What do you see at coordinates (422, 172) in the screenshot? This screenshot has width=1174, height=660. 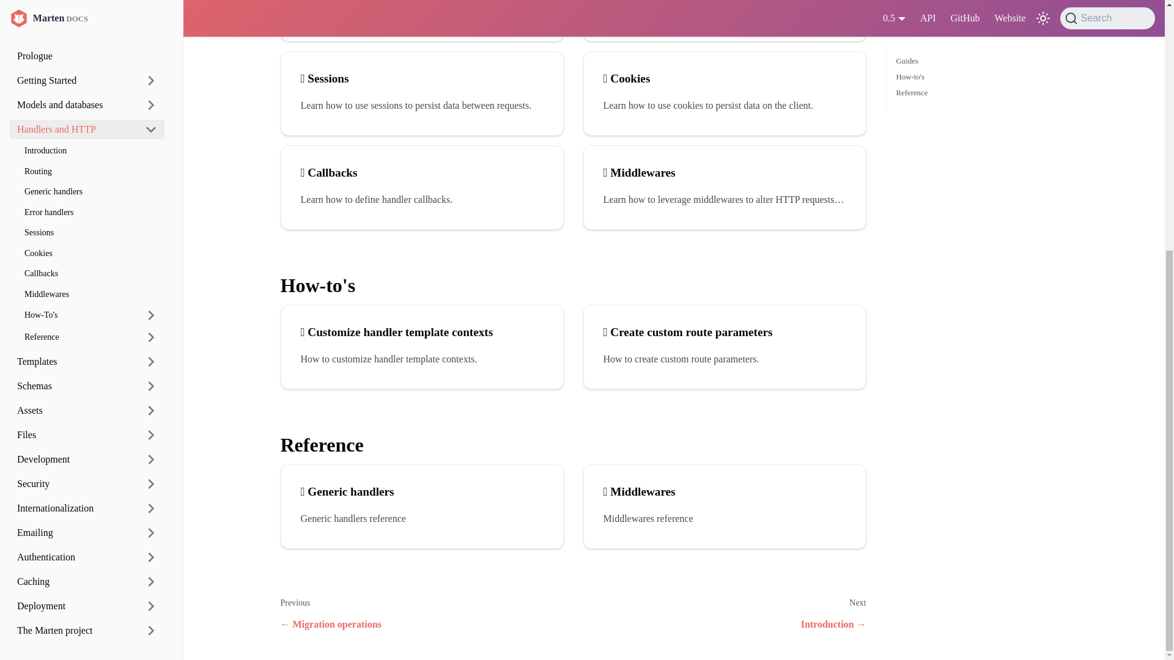 I see `Callbacks` at bounding box center [422, 172].